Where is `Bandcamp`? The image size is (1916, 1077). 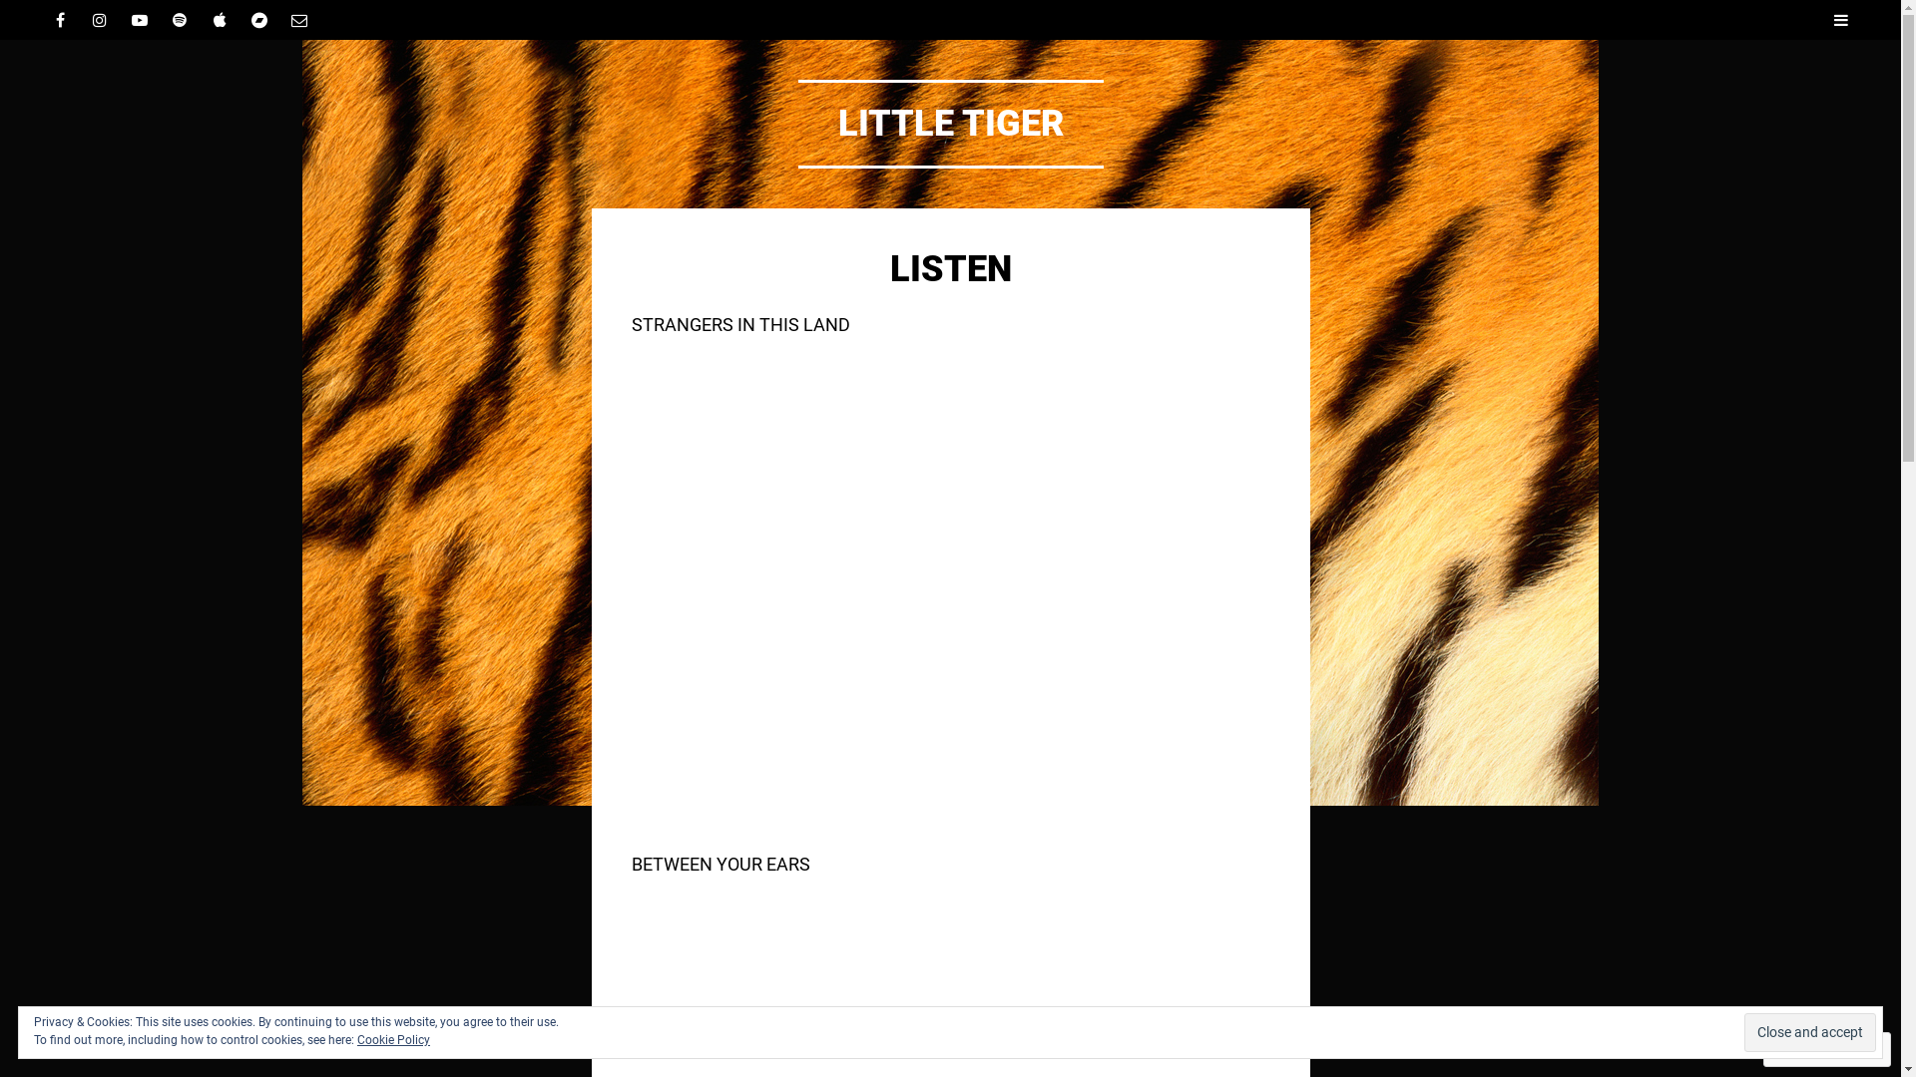
Bandcamp is located at coordinates (259, 20).